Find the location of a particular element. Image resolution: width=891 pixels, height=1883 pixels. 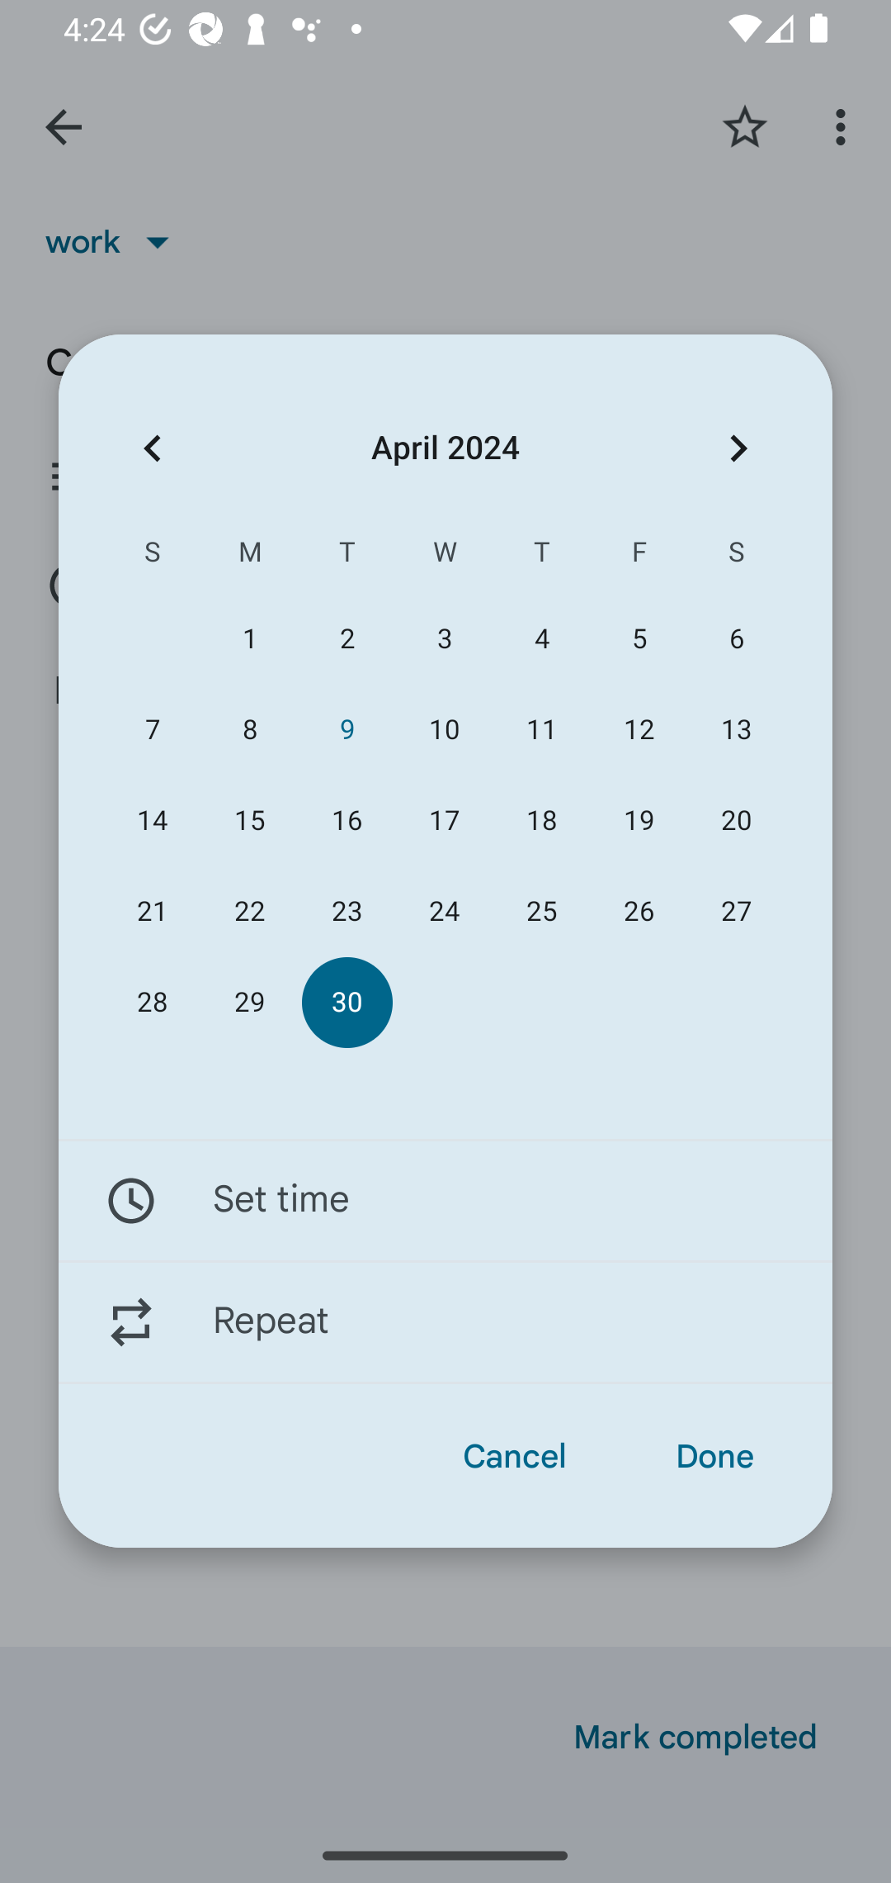

Cancel is located at coordinates (515, 1457).